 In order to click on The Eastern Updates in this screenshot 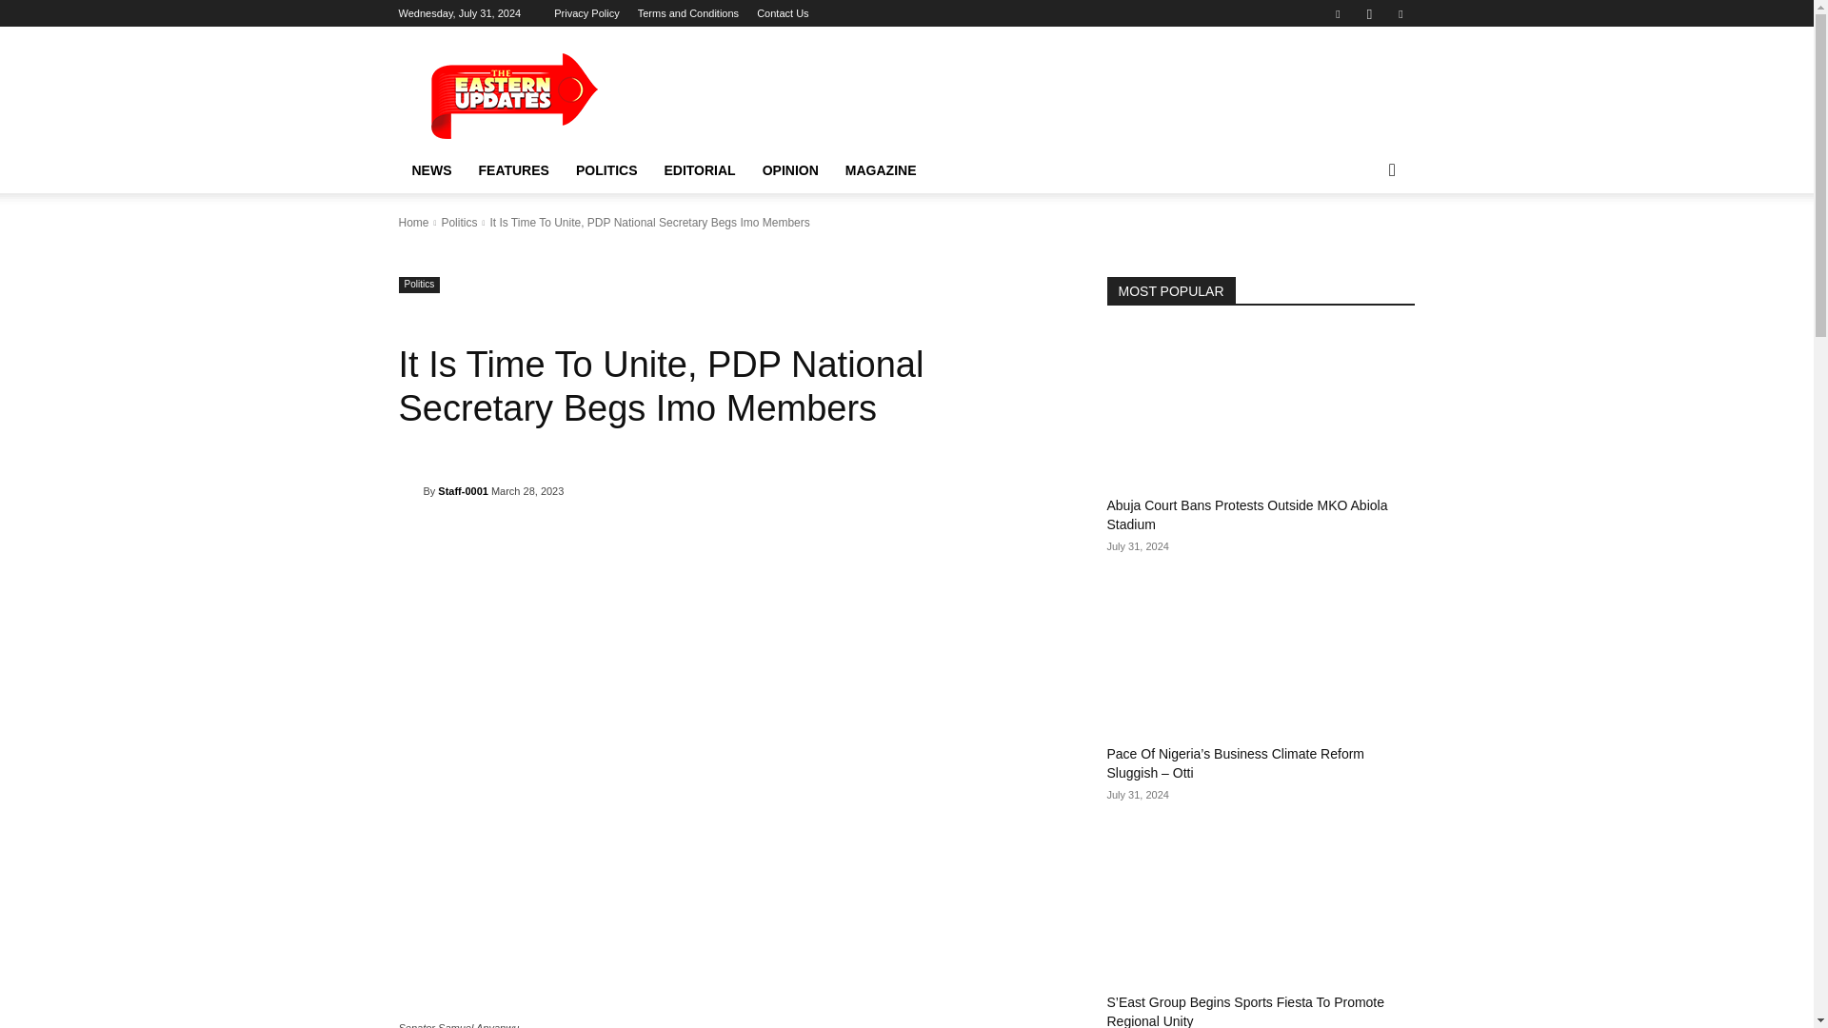, I will do `click(559, 95)`.